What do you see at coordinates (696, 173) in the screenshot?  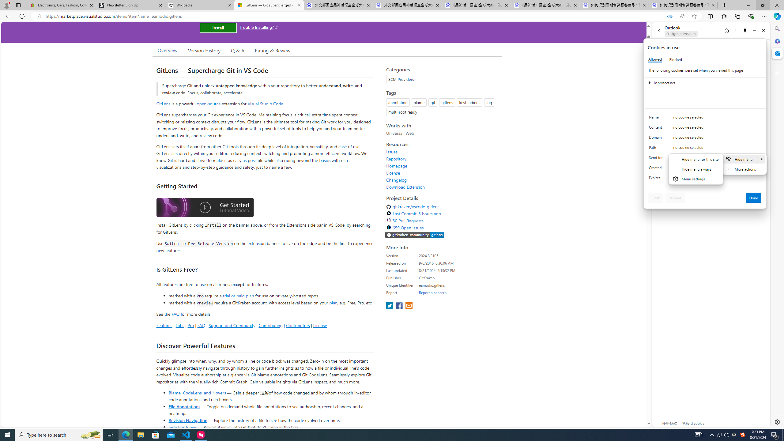 I see `Hide menu` at bounding box center [696, 173].